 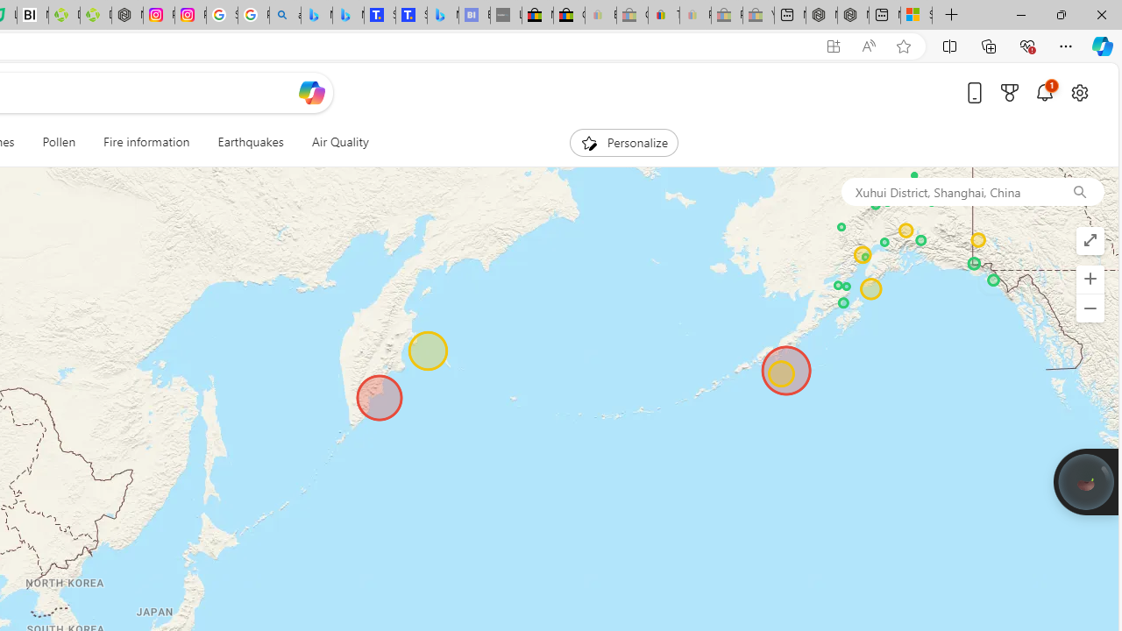 What do you see at coordinates (1090, 240) in the screenshot?
I see `Enter full screen mode` at bounding box center [1090, 240].